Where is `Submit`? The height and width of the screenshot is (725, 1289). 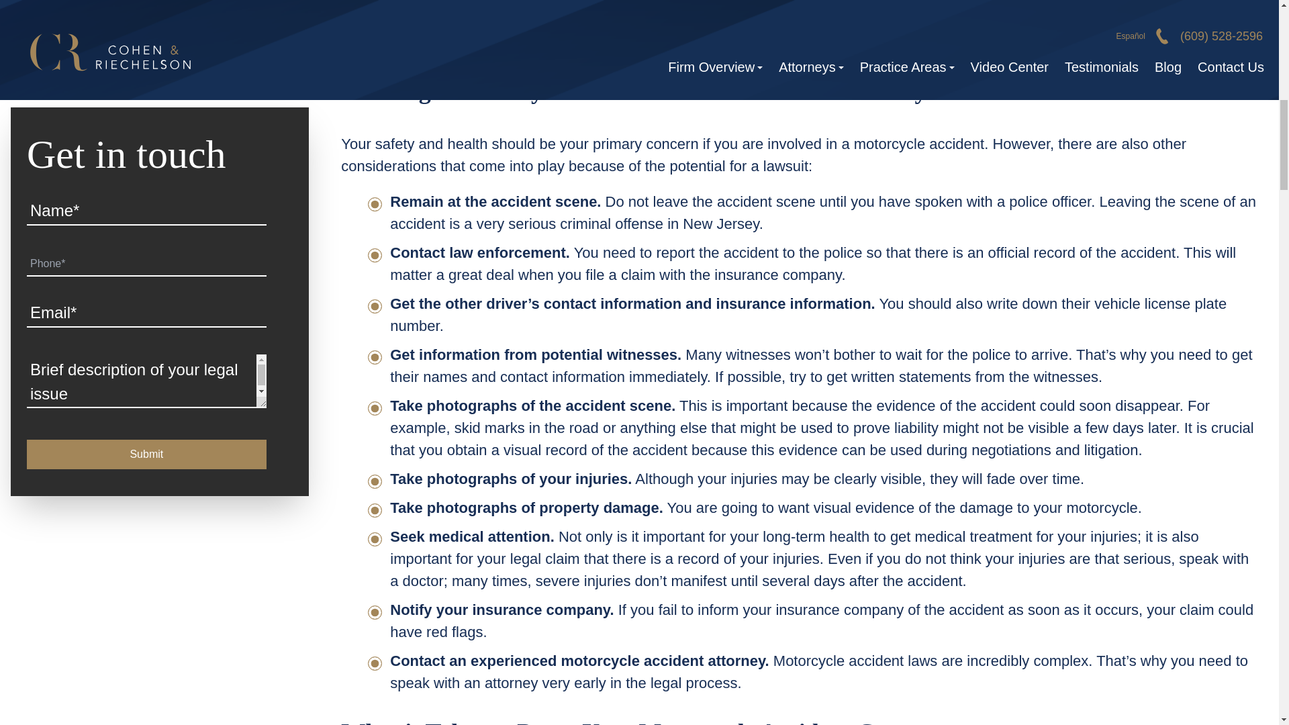 Submit is located at coordinates (146, 325).